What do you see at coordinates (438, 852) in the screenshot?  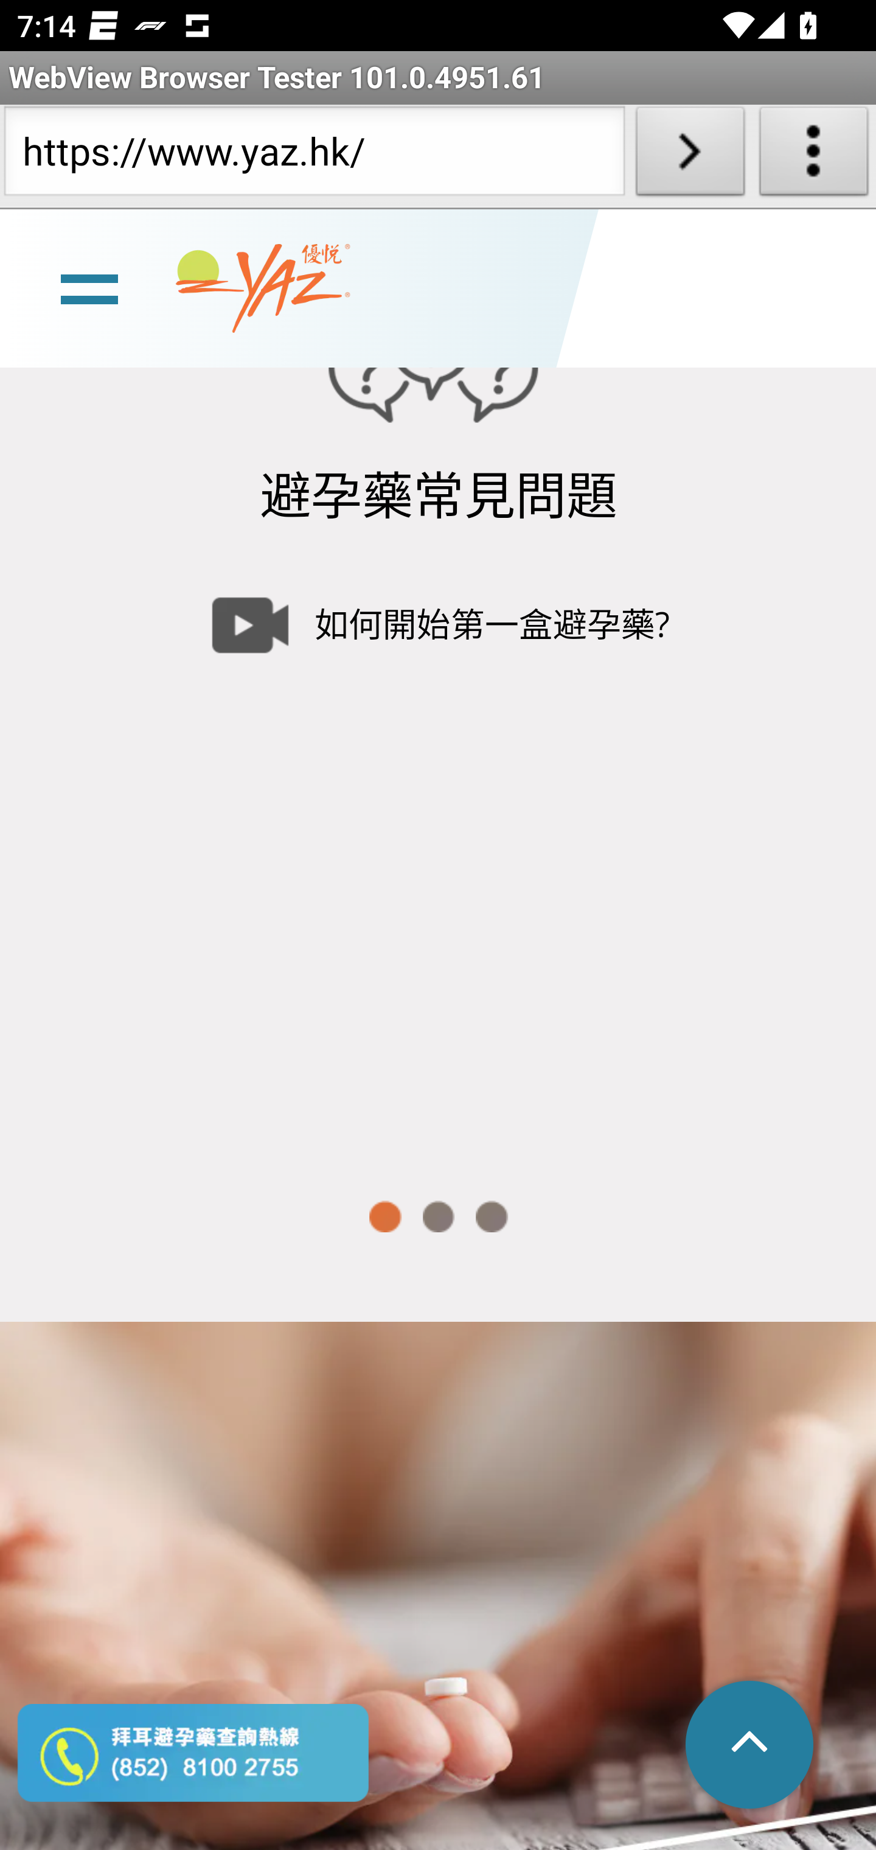 I see `slide 1 如何開始第一盒避孕藥? Video Player Video Player` at bounding box center [438, 852].